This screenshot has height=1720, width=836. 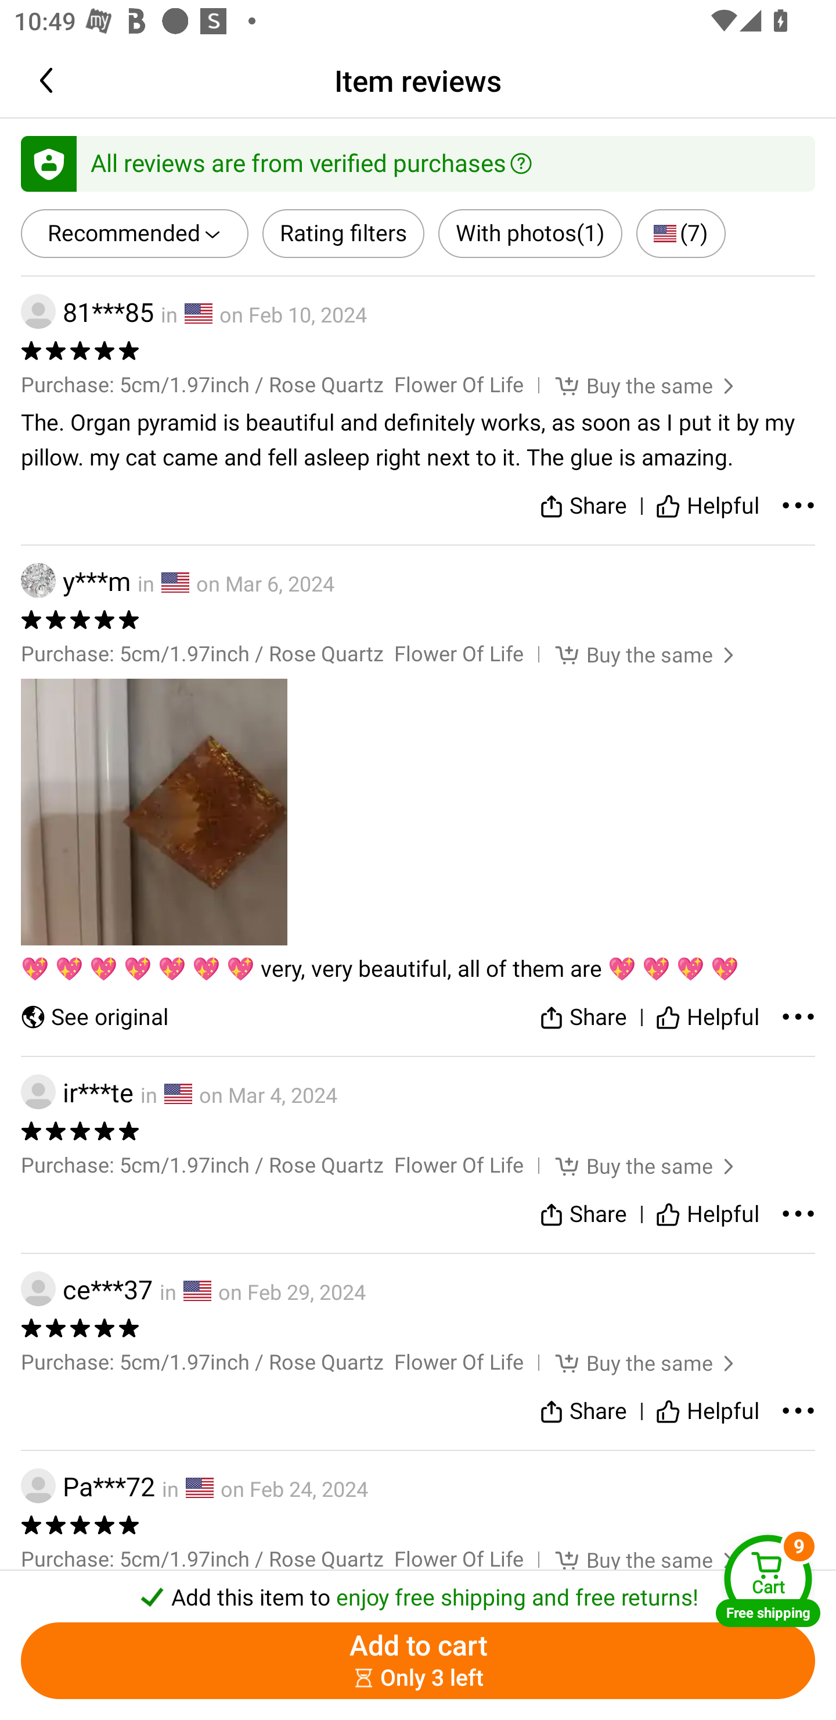 What do you see at coordinates (631, 1166) in the screenshot?
I see `   Buy the same  ` at bounding box center [631, 1166].